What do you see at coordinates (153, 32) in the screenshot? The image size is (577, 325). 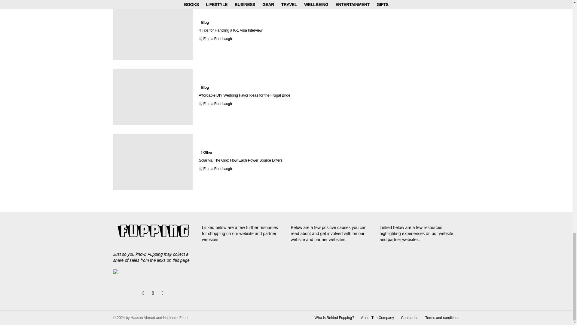 I see `4 Tips for Handling a K-1 Visa Interview` at bounding box center [153, 32].